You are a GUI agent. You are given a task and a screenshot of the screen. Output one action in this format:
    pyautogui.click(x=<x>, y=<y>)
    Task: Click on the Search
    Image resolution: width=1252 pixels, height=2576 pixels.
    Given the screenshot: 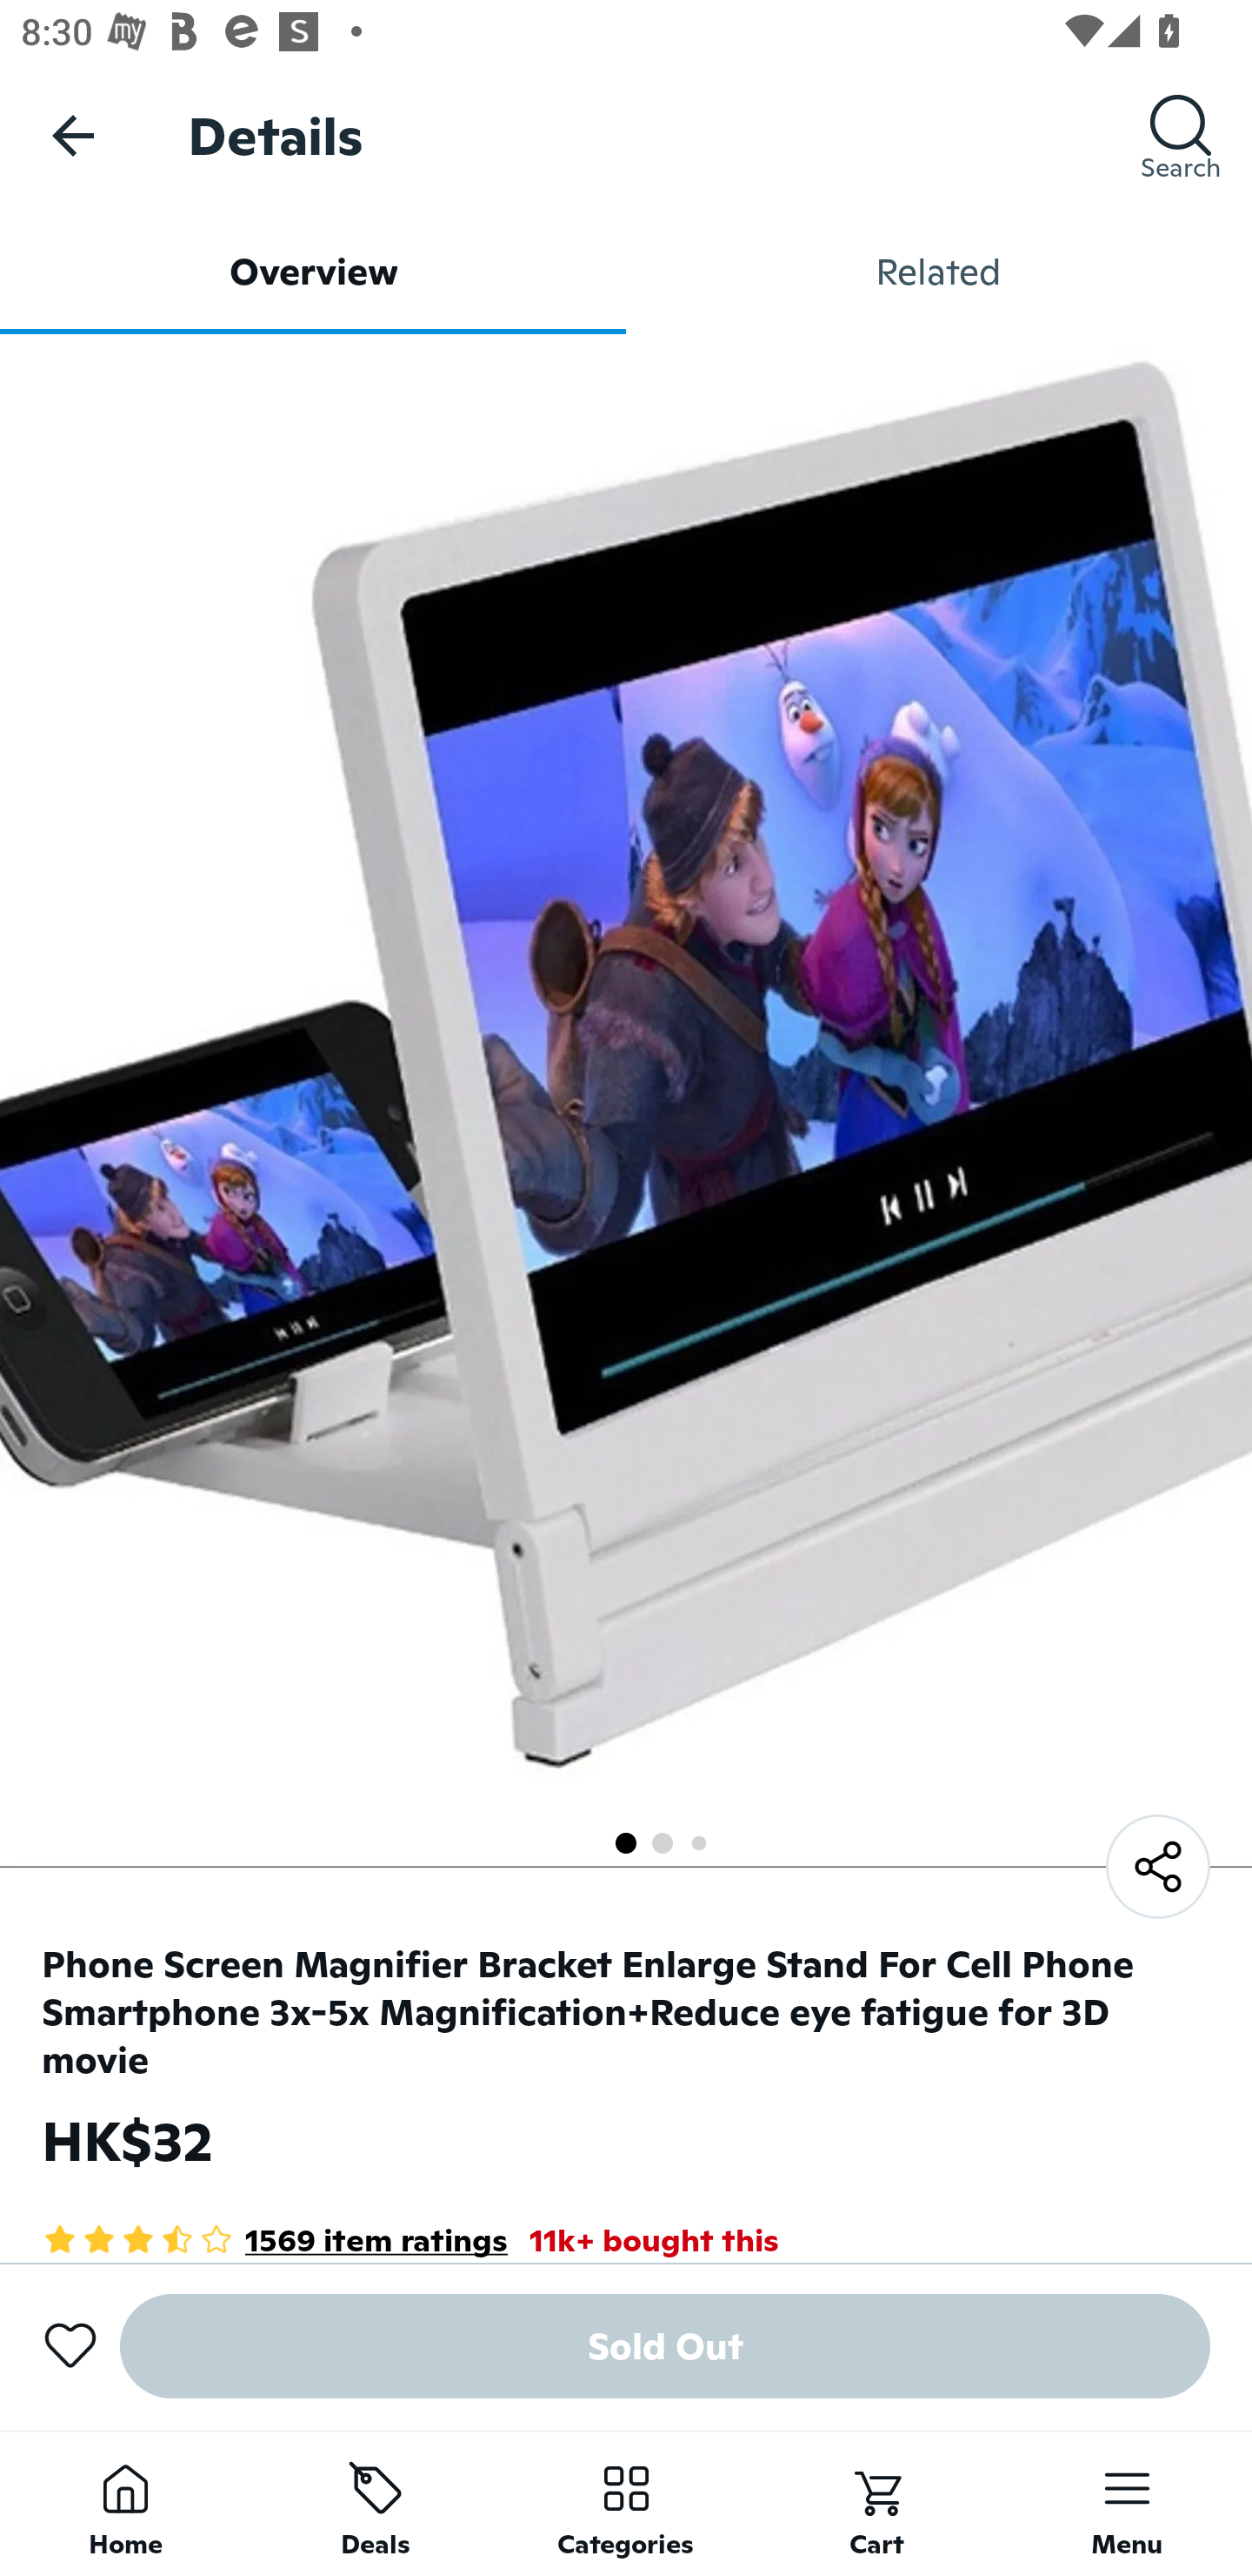 What is the action you would take?
    pyautogui.click(x=1181, y=135)
    